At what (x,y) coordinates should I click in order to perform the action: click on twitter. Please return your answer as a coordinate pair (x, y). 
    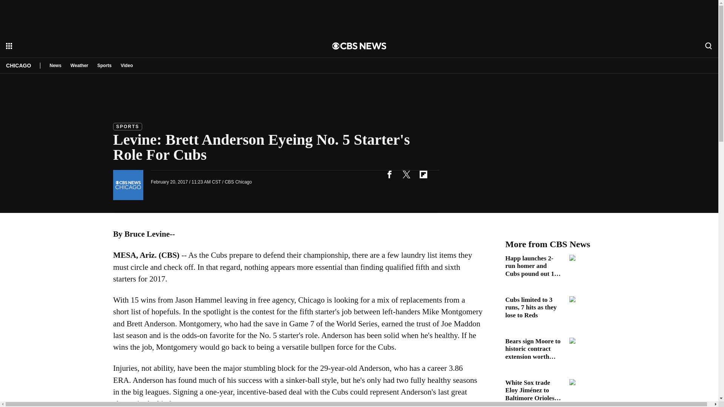
    Looking at the image, I should click on (406, 174).